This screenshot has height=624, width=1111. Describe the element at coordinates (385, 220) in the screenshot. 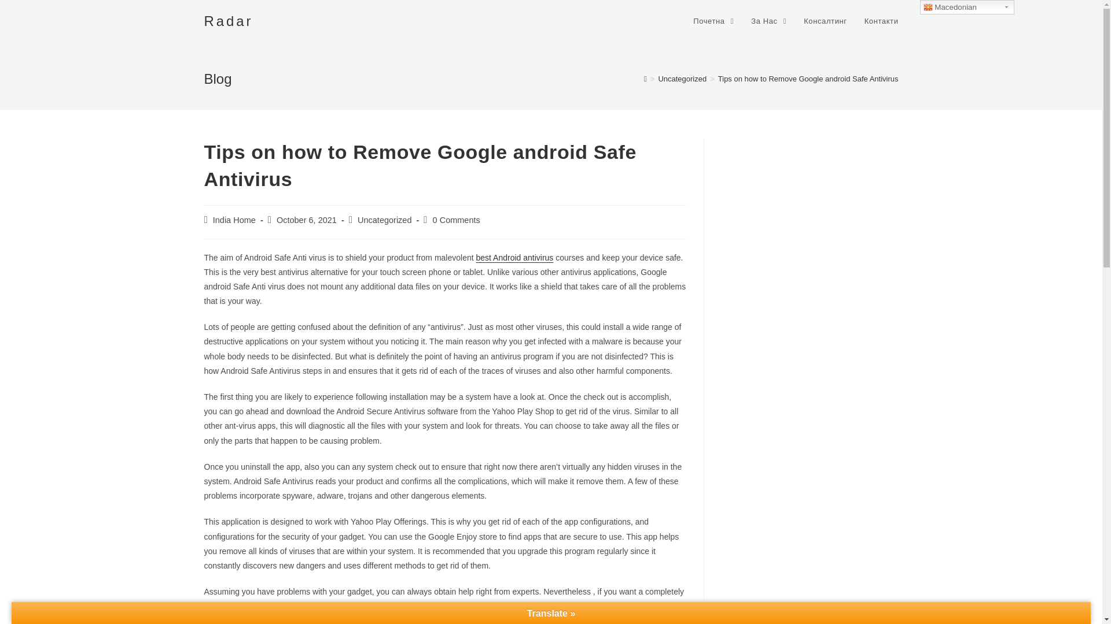

I see `Uncategorized` at that location.